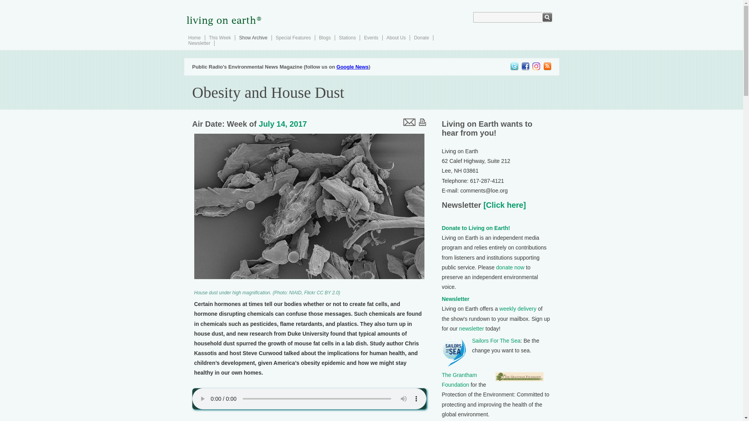 This screenshot has width=749, height=421. What do you see at coordinates (510, 267) in the screenshot?
I see `donate now` at bounding box center [510, 267].